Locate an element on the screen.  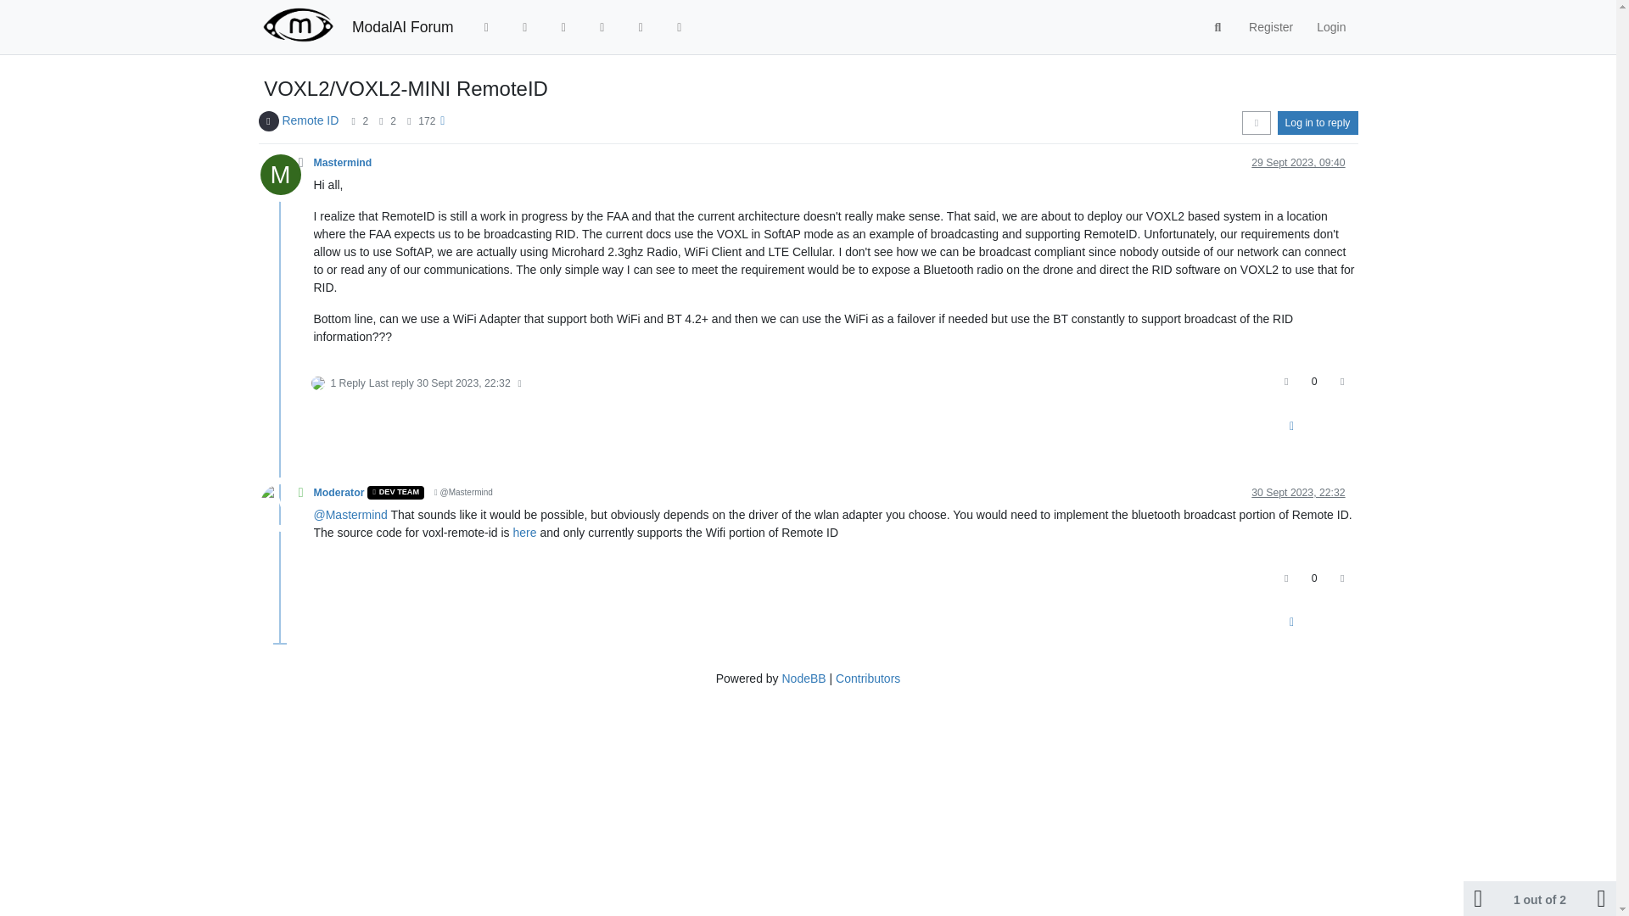
Groups is located at coordinates (679, 27).